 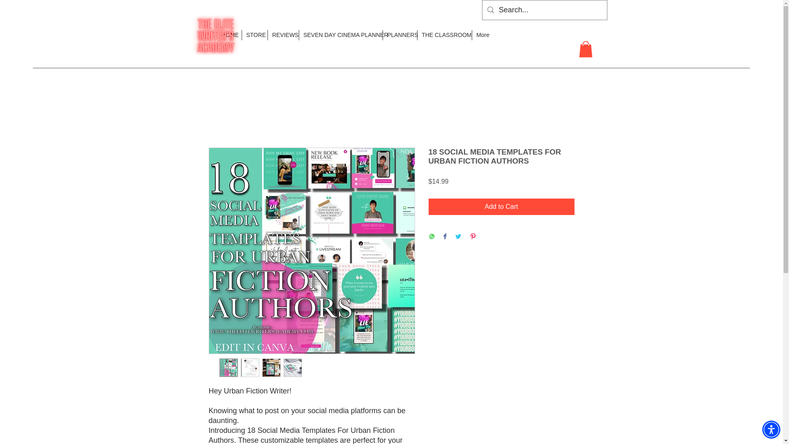 I want to click on PLANNERS, so click(x=400, y=35).